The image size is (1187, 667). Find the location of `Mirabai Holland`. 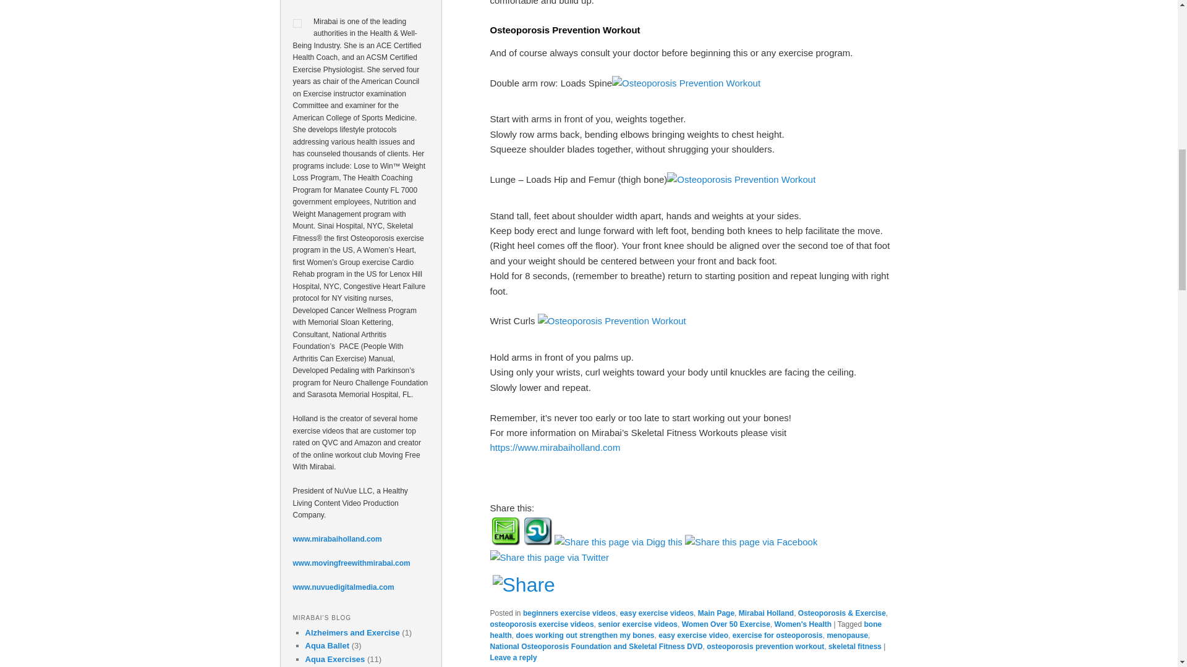

Mirabai Holland is located at coordinates (766, 613).